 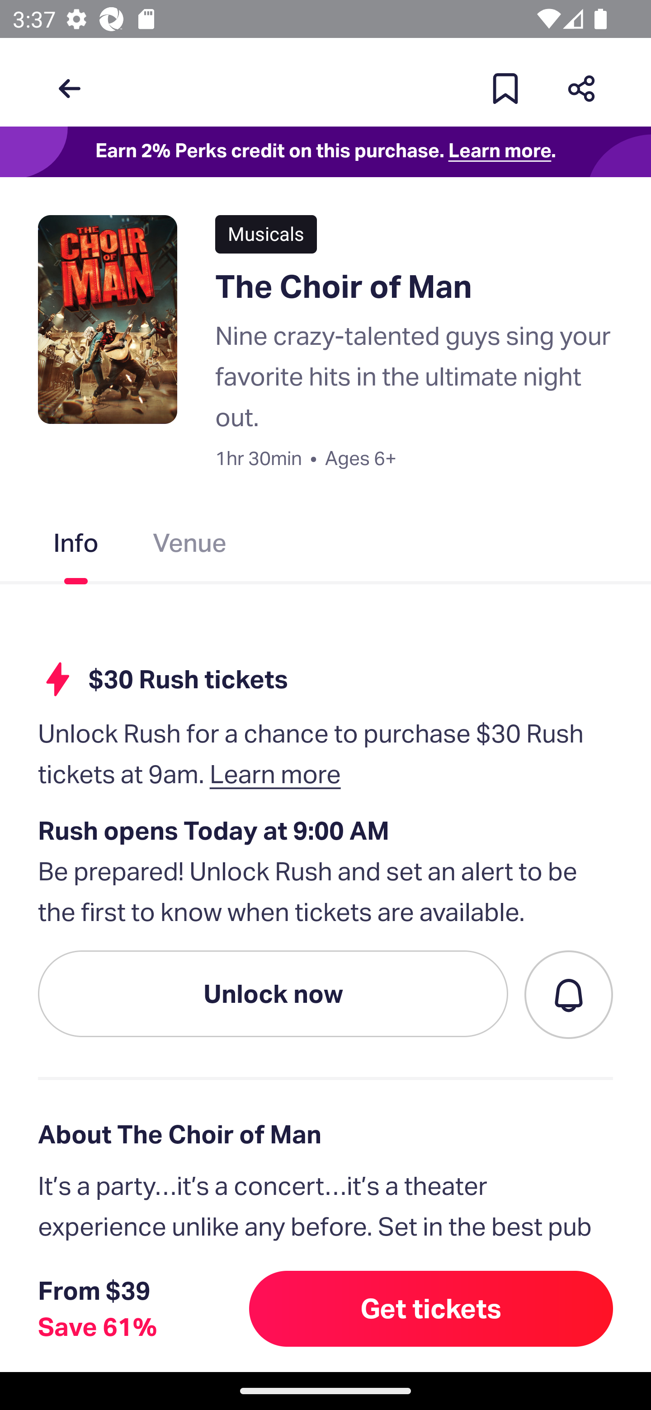 I want to click on About The Choir of Man, so click(x=325, y=1134).